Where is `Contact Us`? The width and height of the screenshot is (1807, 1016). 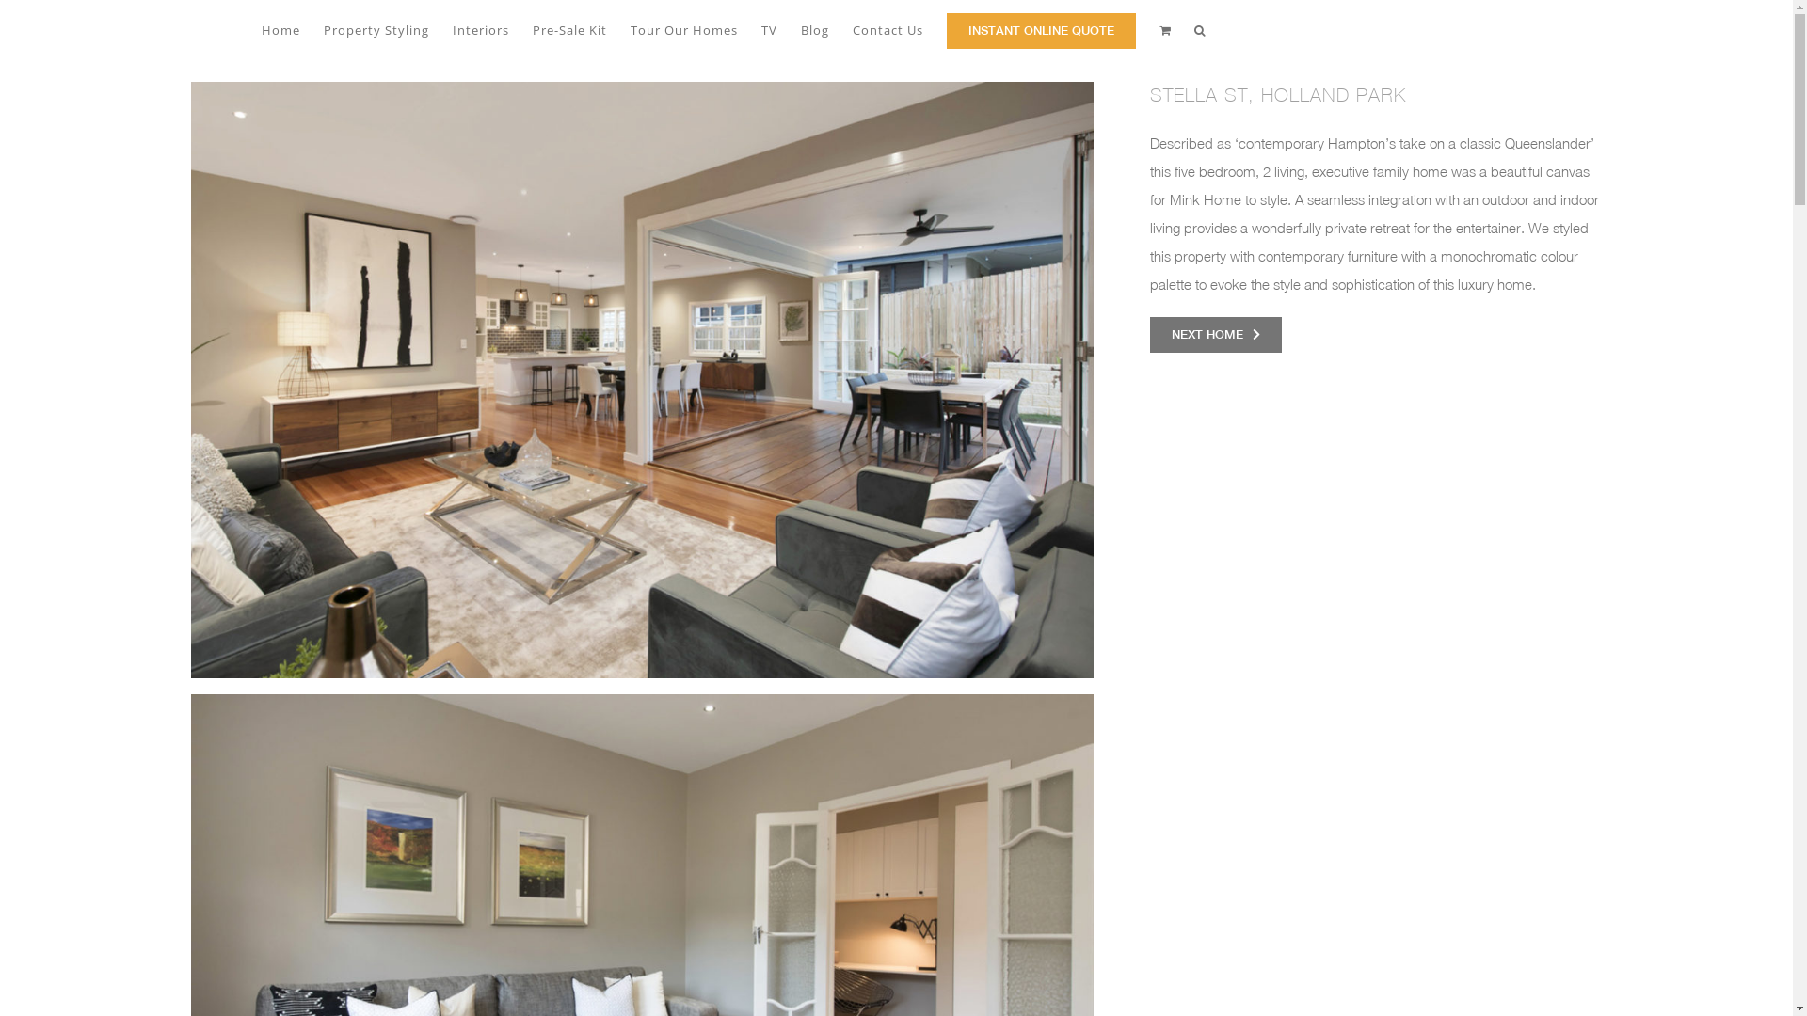
Contact Us is located at coordinates (888, 29).